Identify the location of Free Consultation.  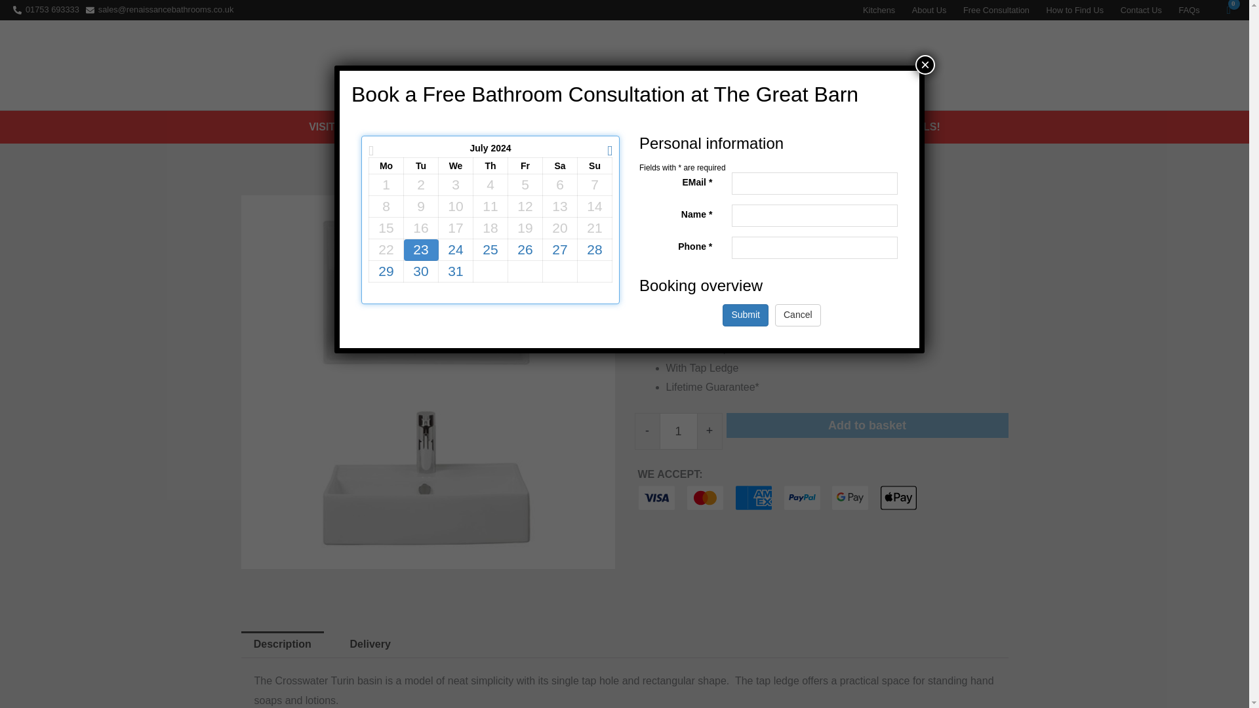
(995, 10).